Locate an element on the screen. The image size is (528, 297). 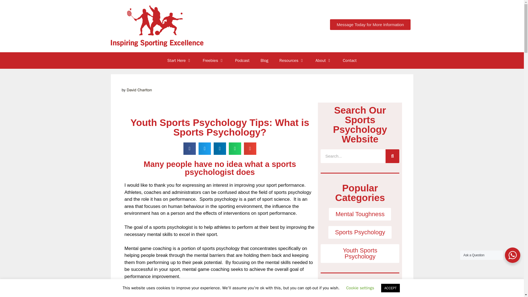
Podcast is located at coordinates (242, 61).